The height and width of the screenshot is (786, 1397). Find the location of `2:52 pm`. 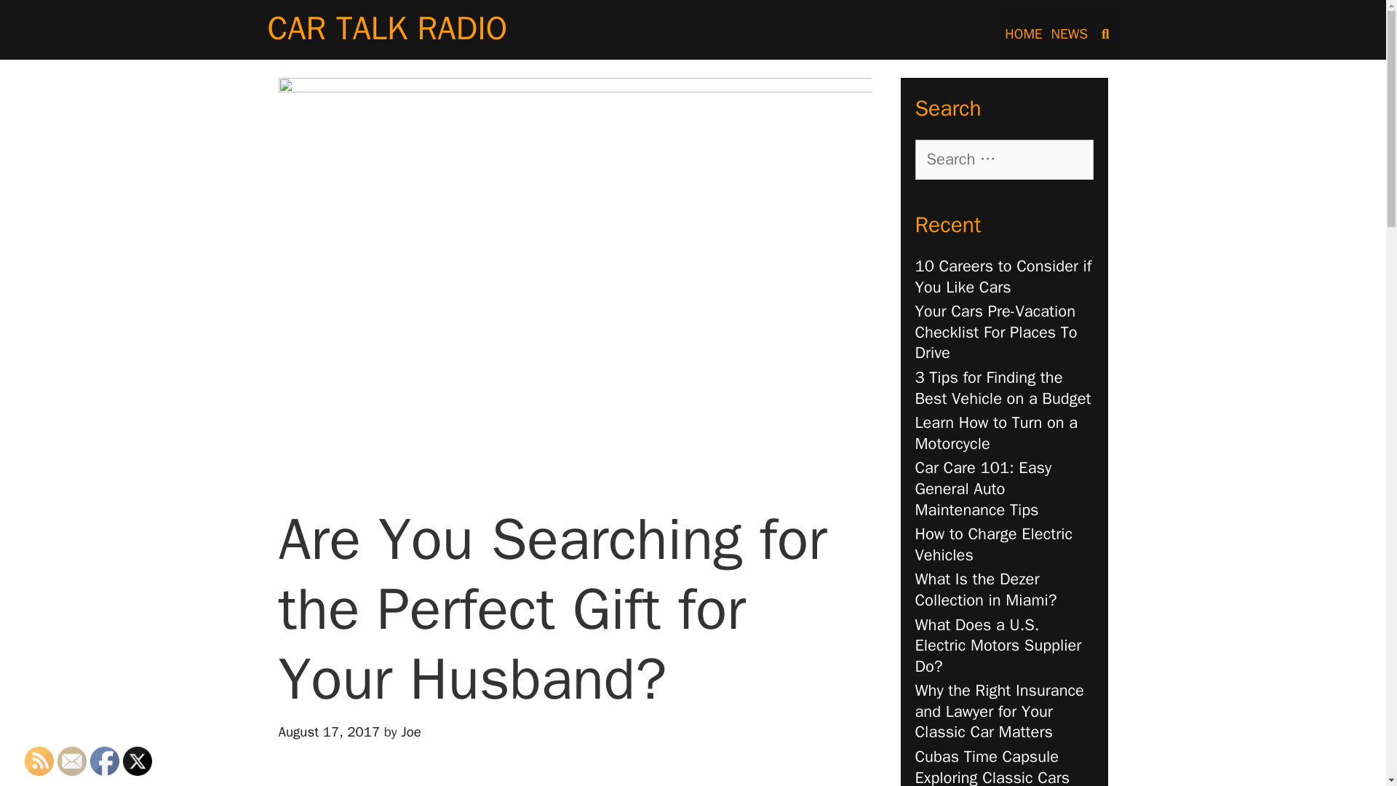

2:52 pm is located at coordinates (329, 732).